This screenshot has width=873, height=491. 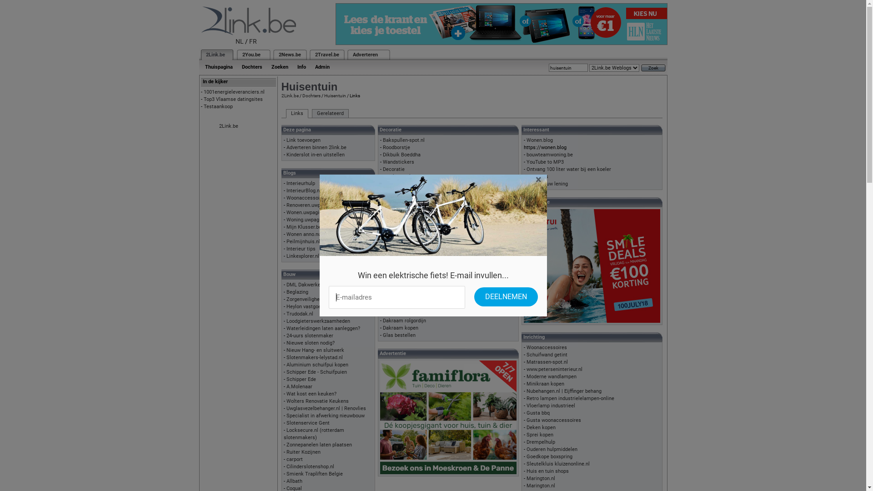 I want to click on Unieke schilderijen, so click(x=405, y=176).